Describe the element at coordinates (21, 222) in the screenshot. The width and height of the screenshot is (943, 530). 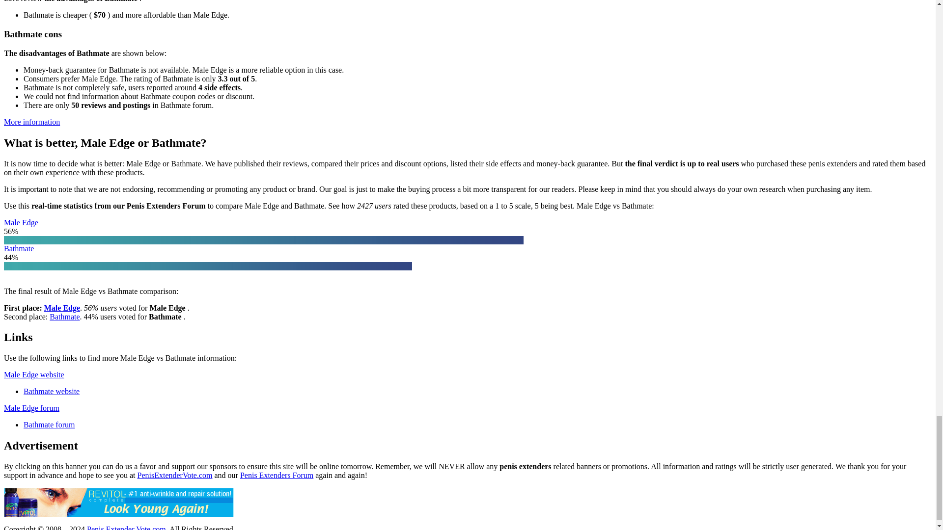
I see `Male Edge` at that location.